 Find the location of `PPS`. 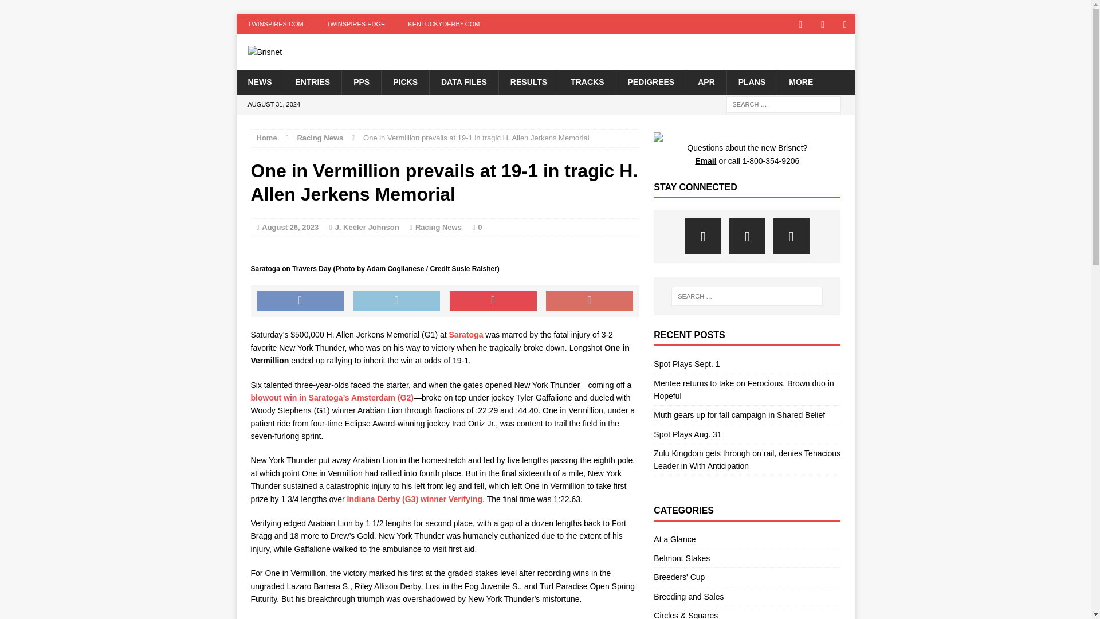

PPS is located at coordinates (361, 82).